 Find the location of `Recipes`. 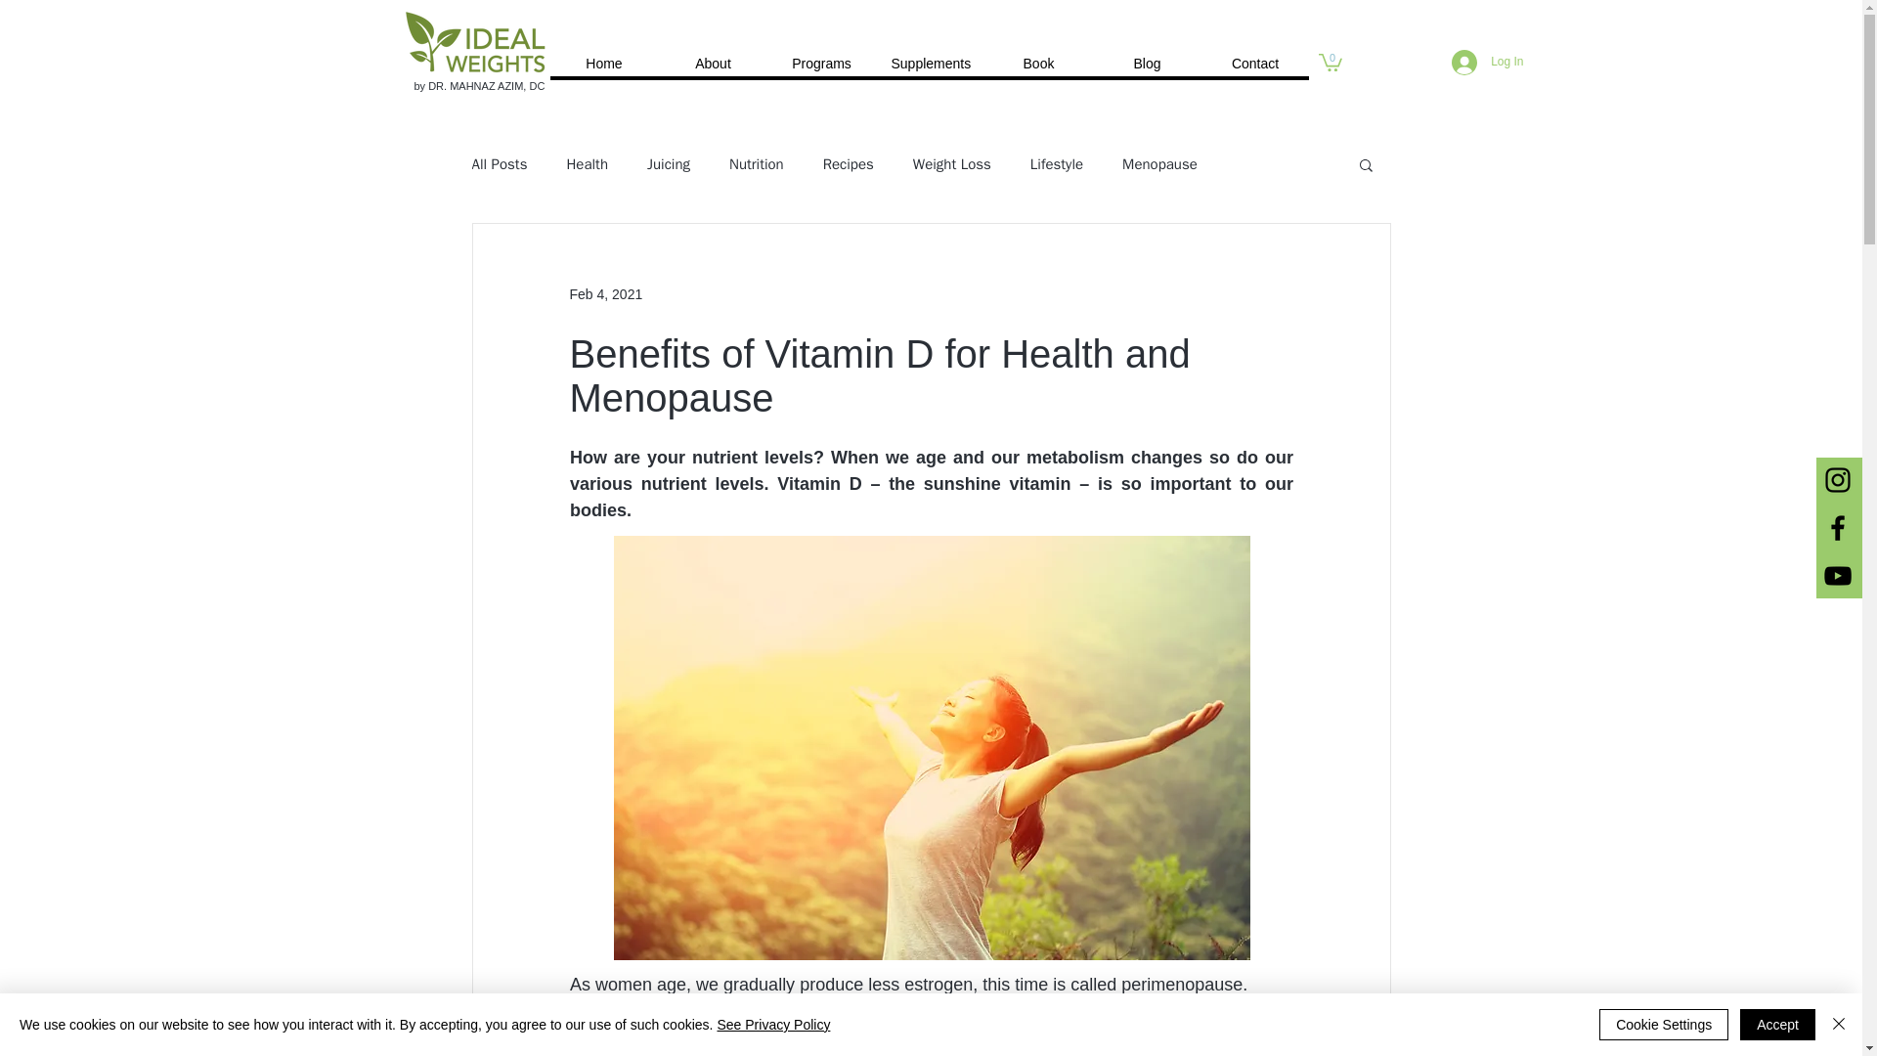

Recipes is located at coordinates (849, 164).